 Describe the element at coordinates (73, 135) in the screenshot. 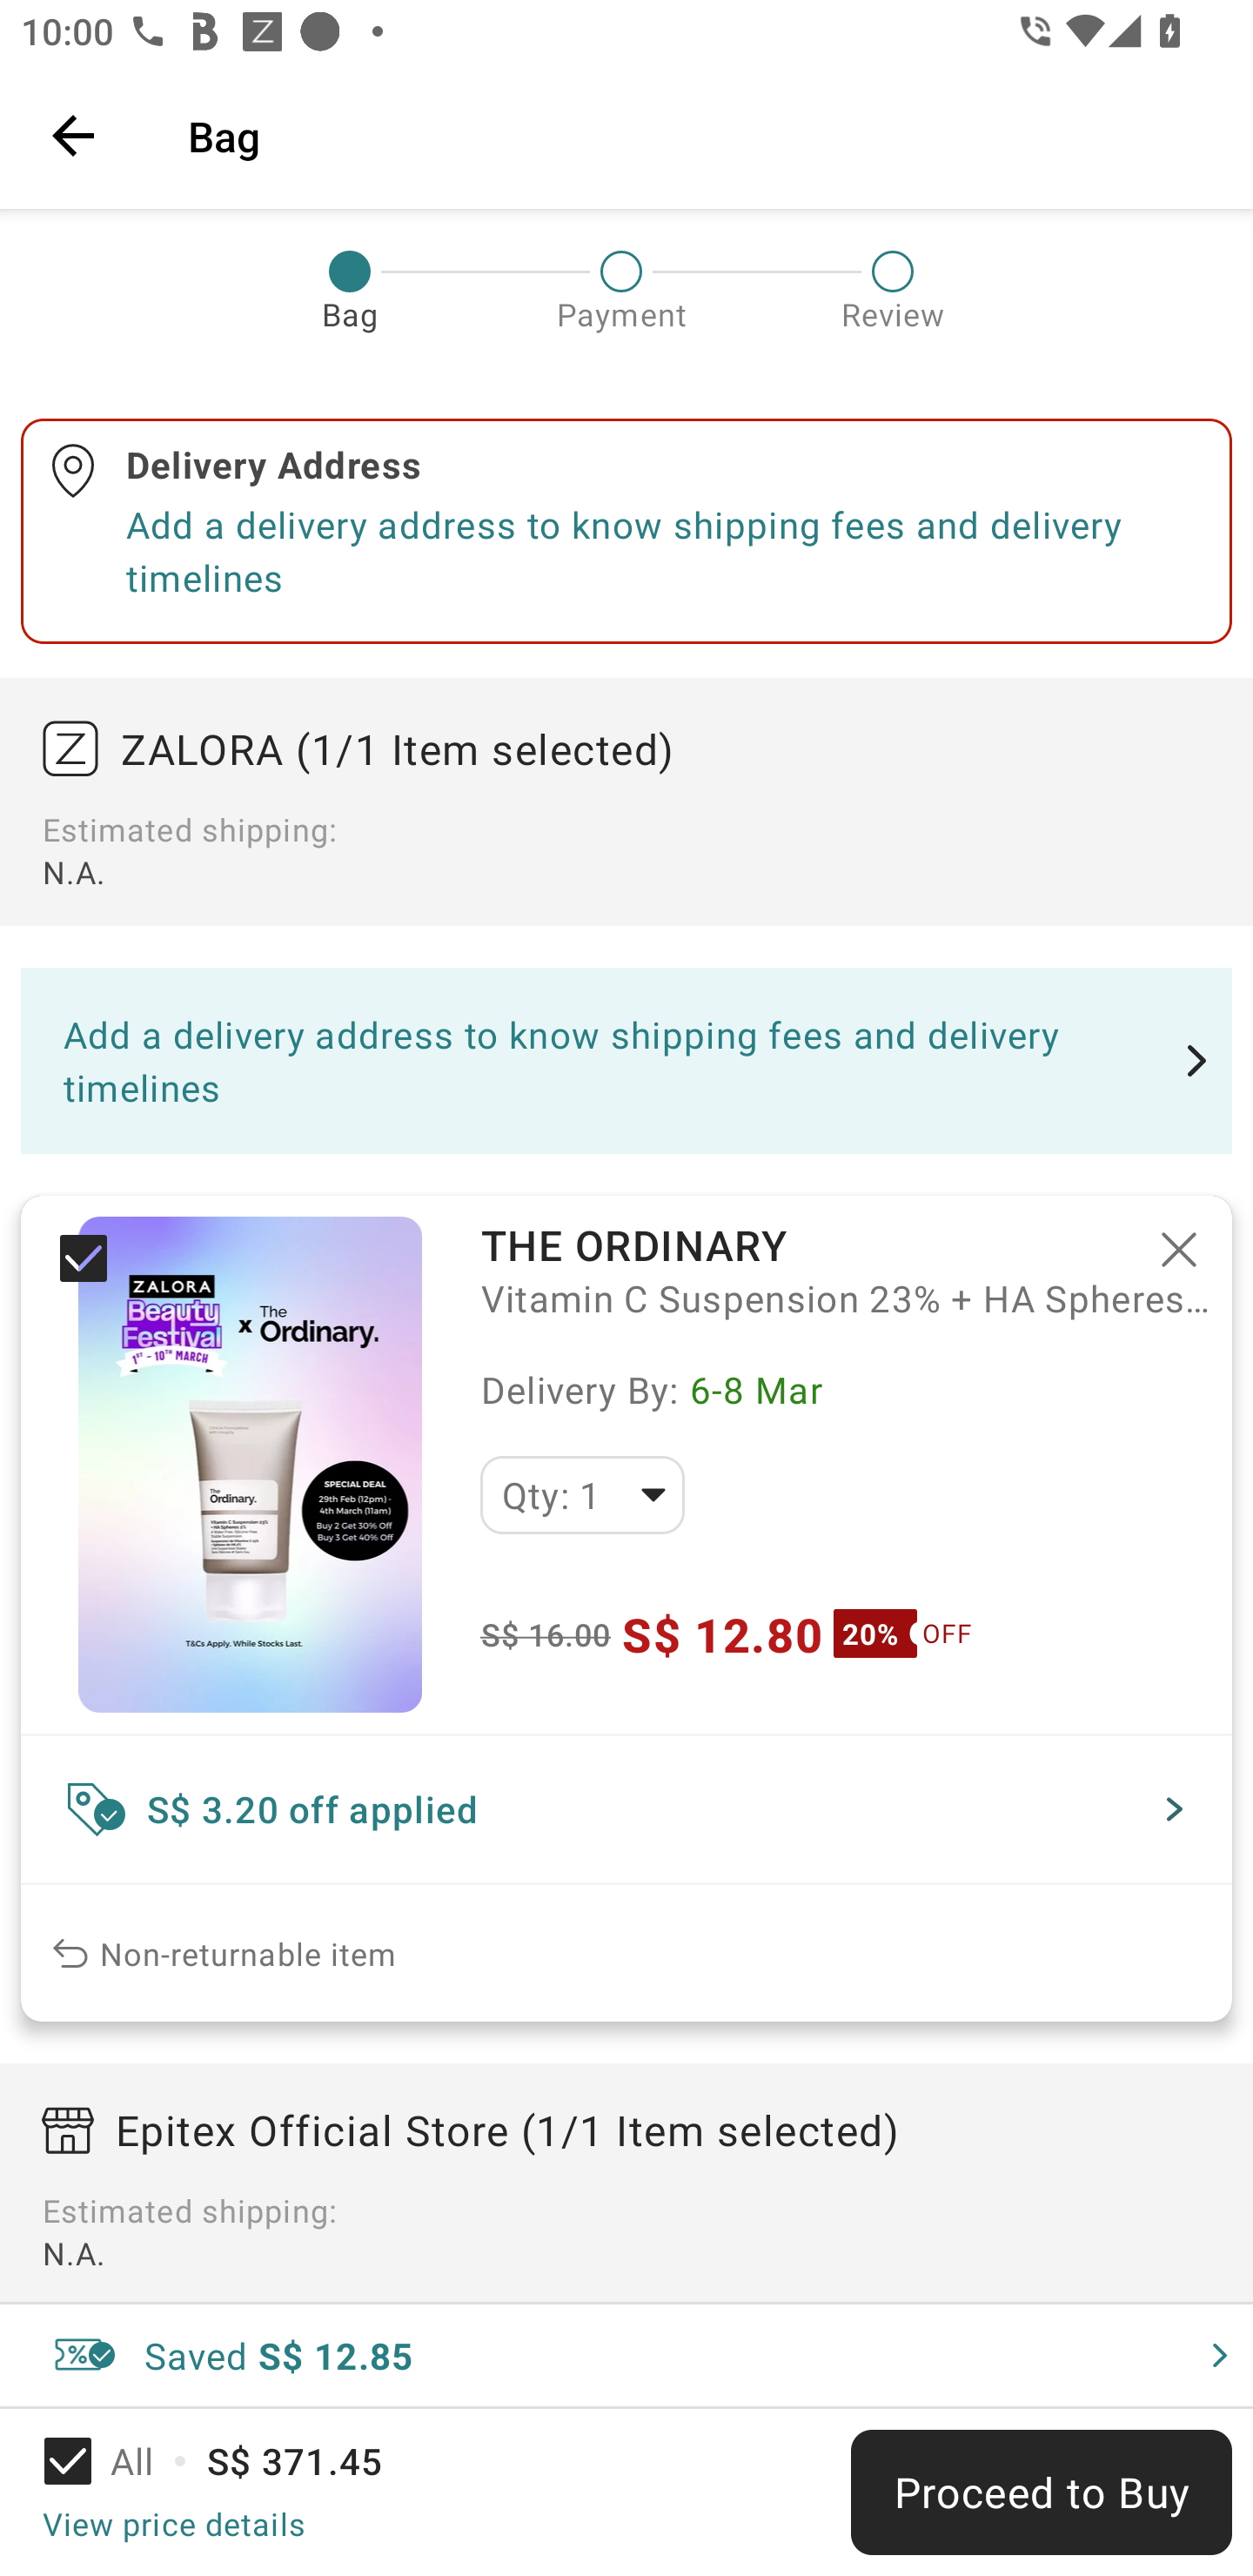

I see `Navigate up` at that location.